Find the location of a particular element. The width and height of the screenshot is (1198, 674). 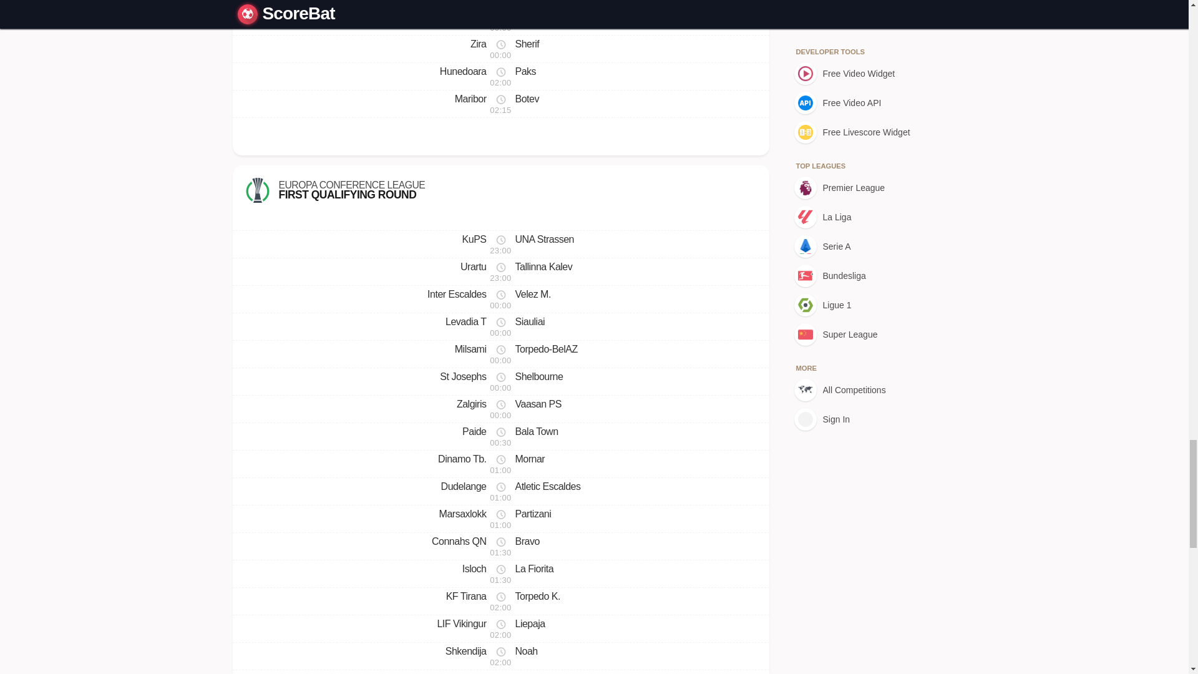

Tobol - Ruzomberok Live is located at coordinates (500, 190).